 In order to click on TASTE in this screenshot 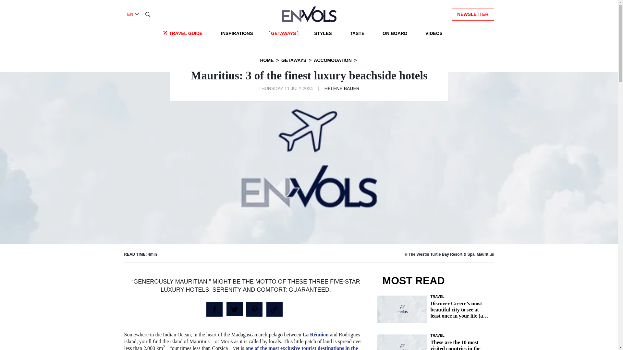, I will do `click(357, 33)`.